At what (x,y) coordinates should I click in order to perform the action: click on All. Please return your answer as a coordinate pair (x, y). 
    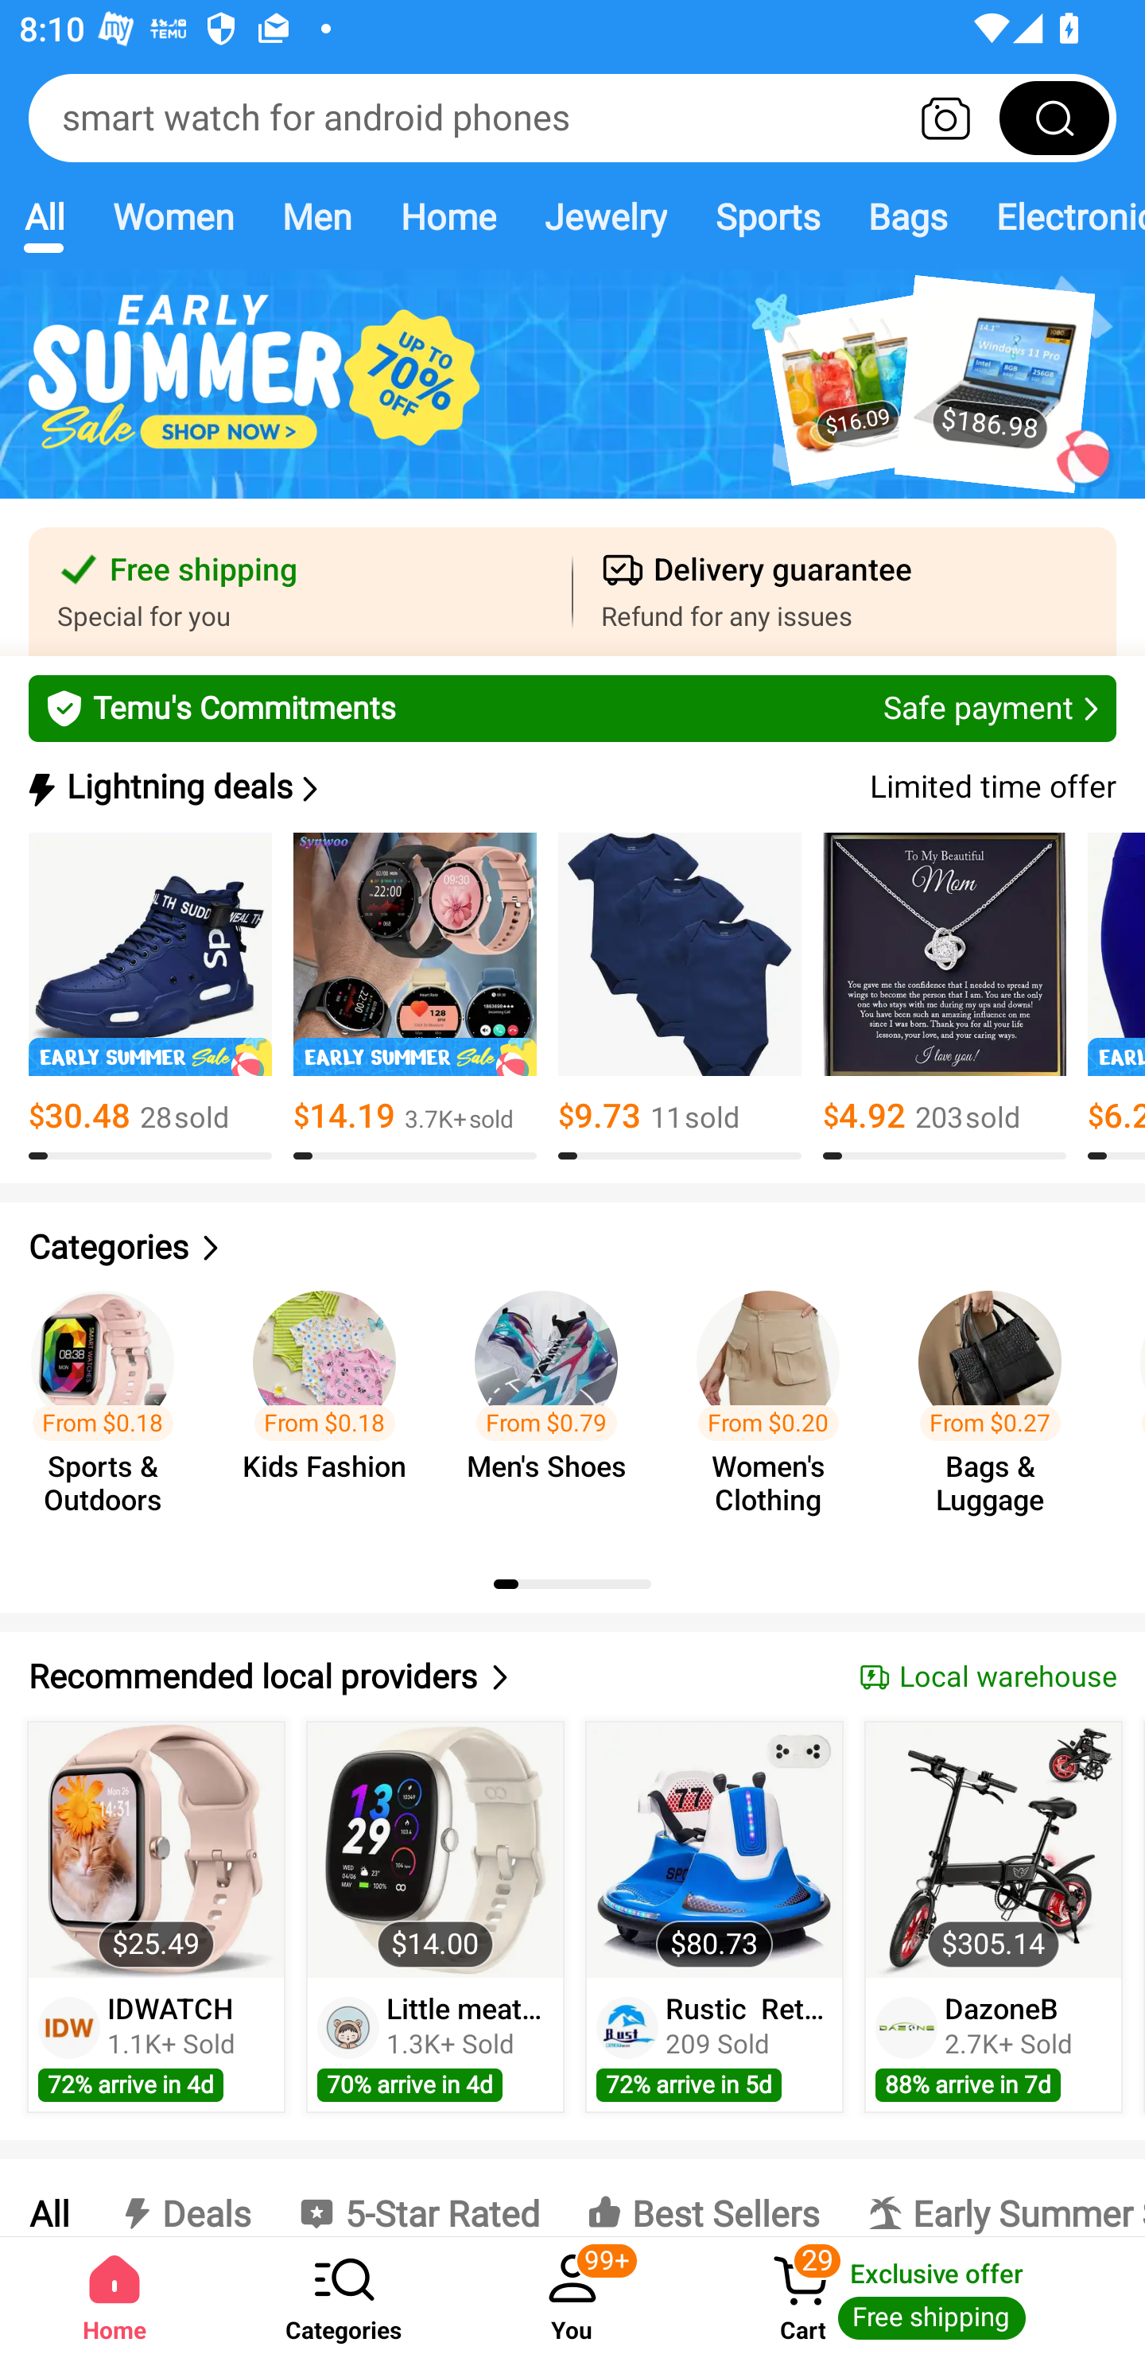
    Looking at the image, I should click on (48, 2197).